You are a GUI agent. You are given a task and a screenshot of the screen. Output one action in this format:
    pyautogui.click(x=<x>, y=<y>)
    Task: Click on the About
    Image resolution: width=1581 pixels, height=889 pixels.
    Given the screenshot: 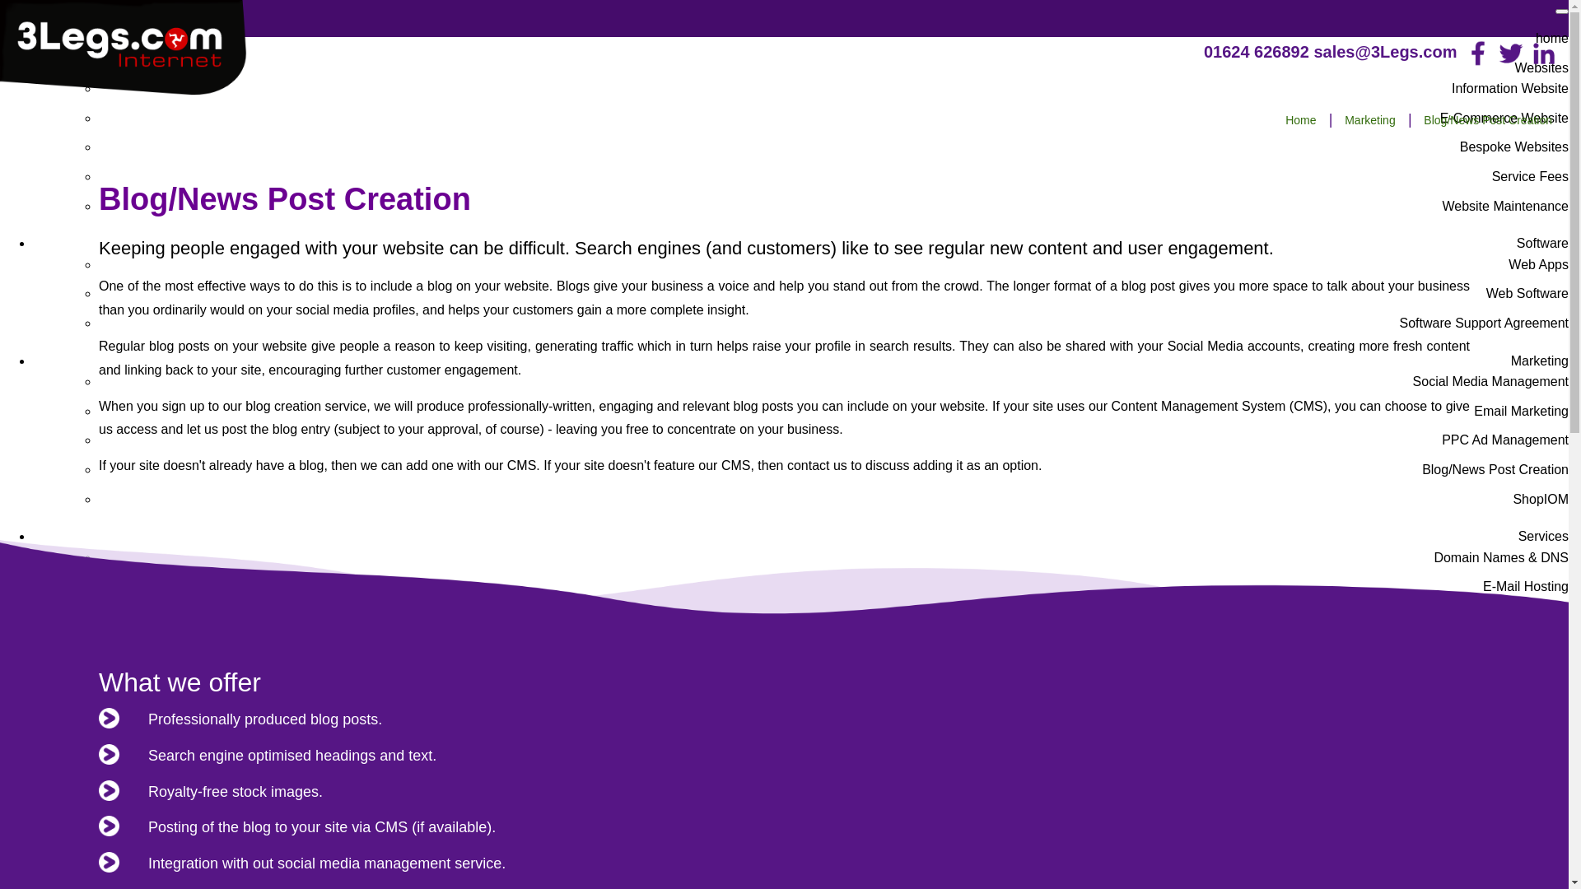 What is the action you would take?
    pyautogui.click(x=1551, y=800)
    